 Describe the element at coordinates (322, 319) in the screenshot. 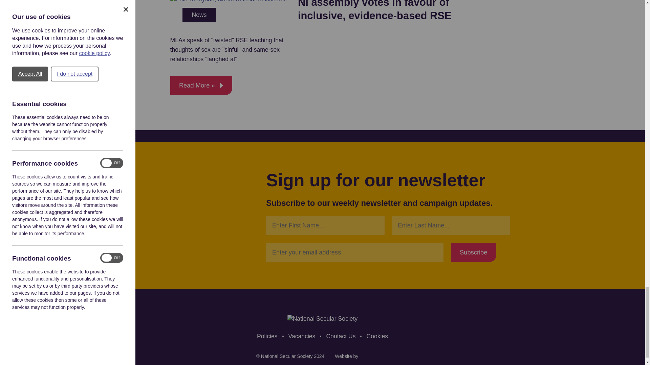

I see `Logo` at that location.